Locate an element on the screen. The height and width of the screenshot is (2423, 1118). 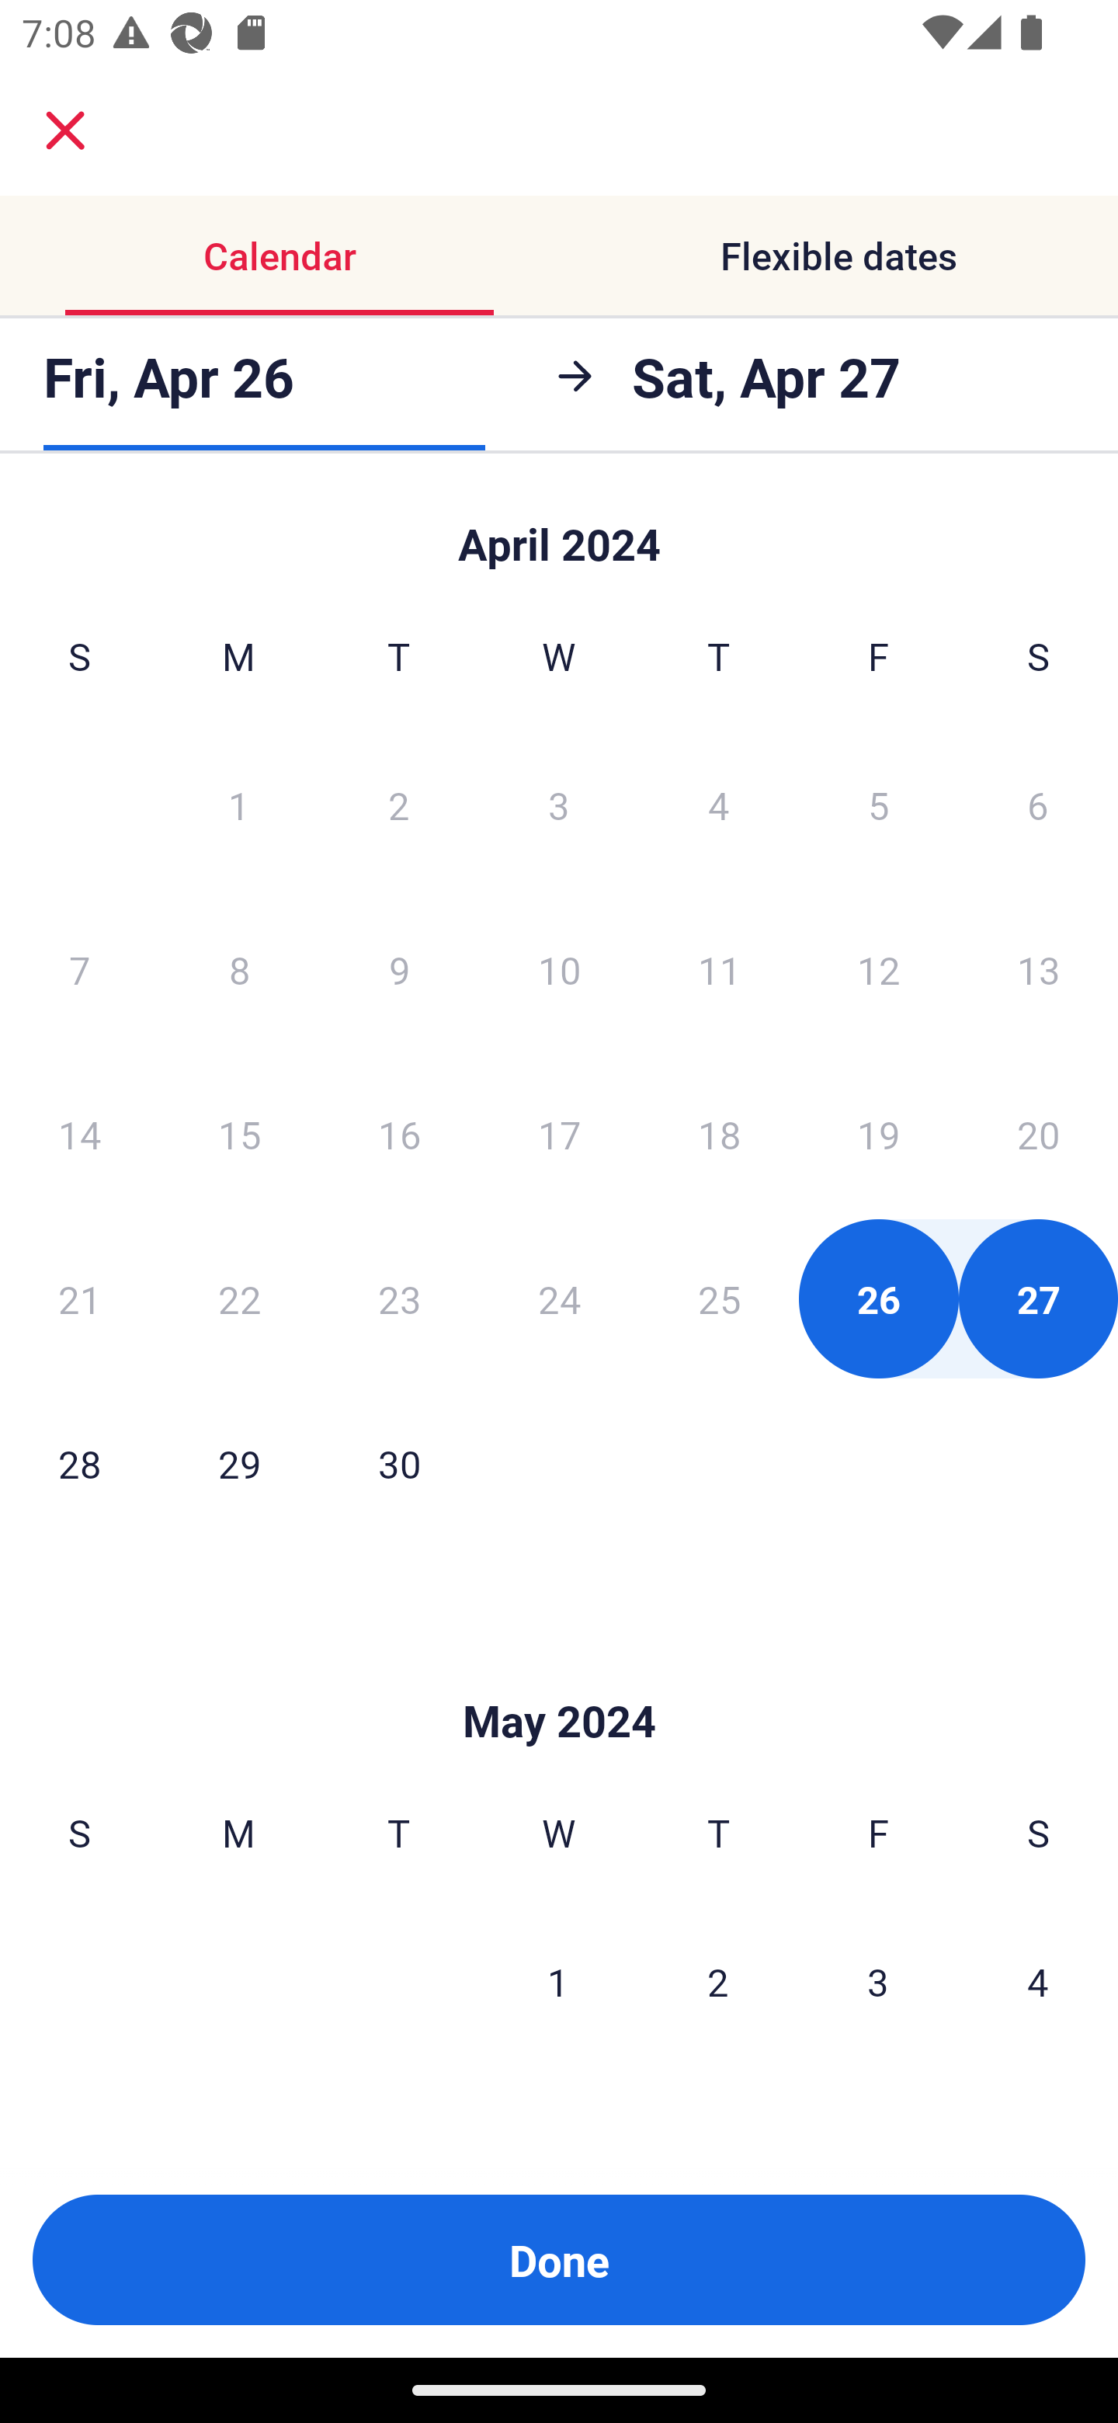
19 Friday, April 19, 2024 is located at coordinates (879, 1134).